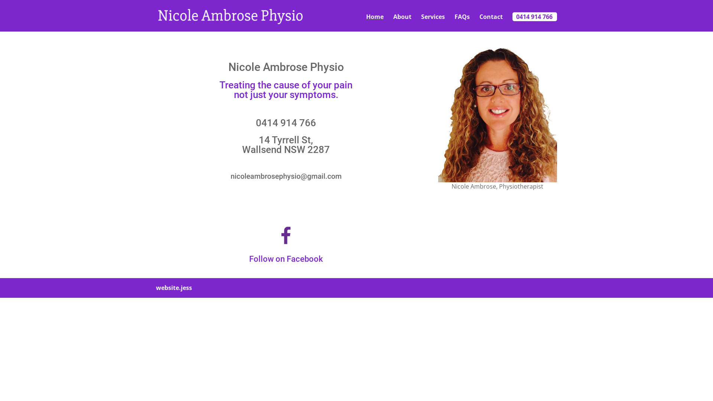  What do you see at coordinates (403, 23) in the screenshot?
I see `About` at bounding box center [403, 23].